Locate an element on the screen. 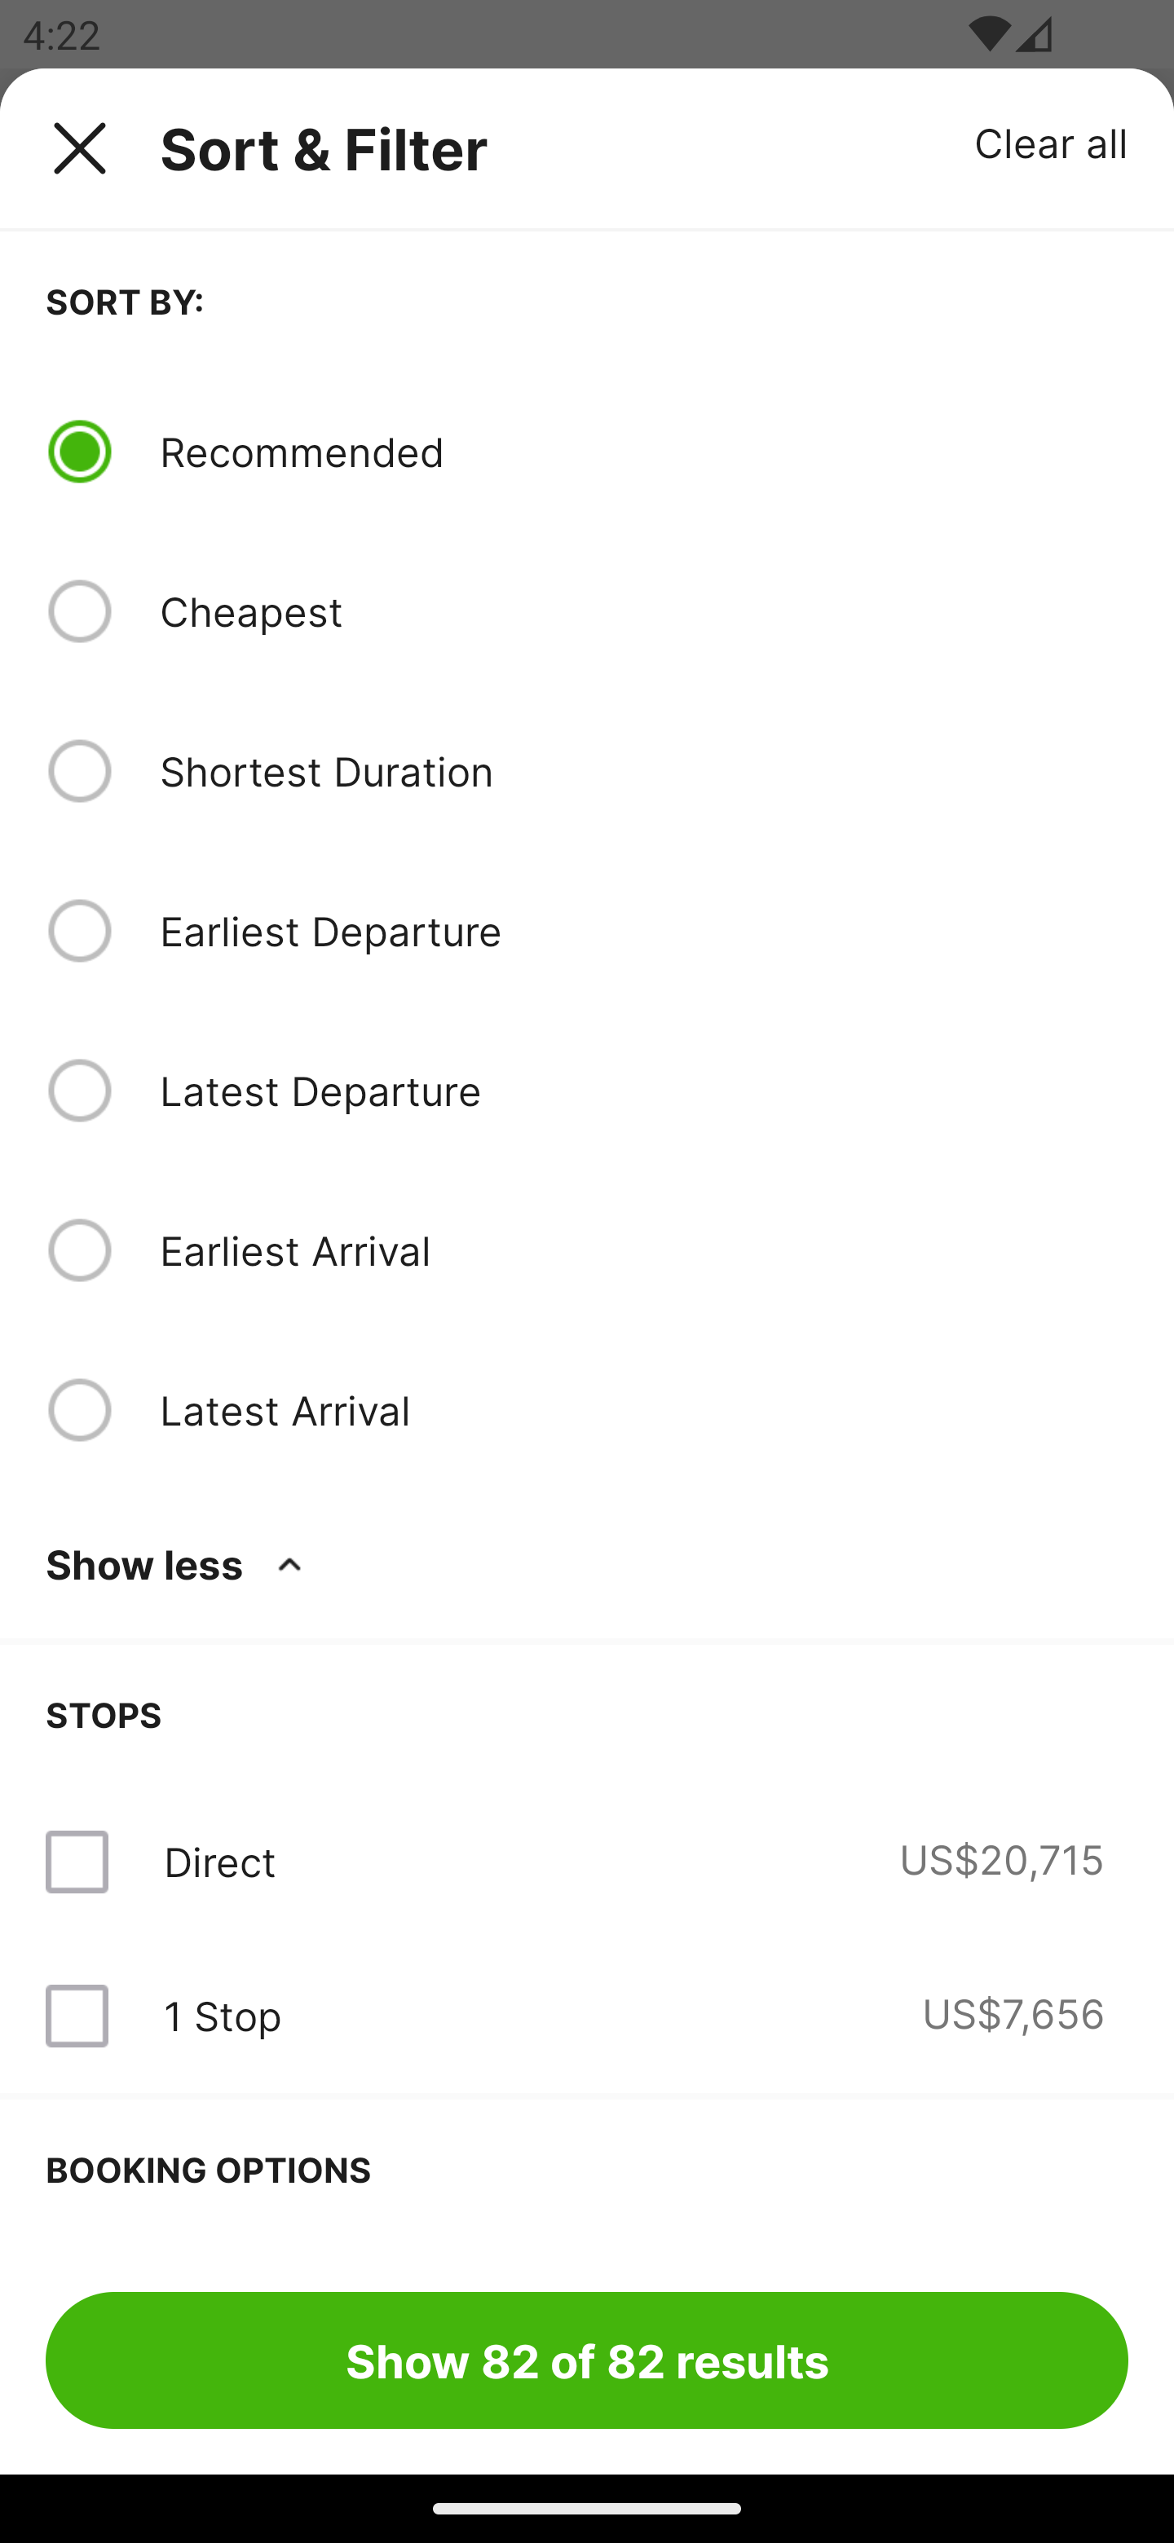 The image size is (1174, 2543). Earliest Departure is located at coordinates (643, 931).